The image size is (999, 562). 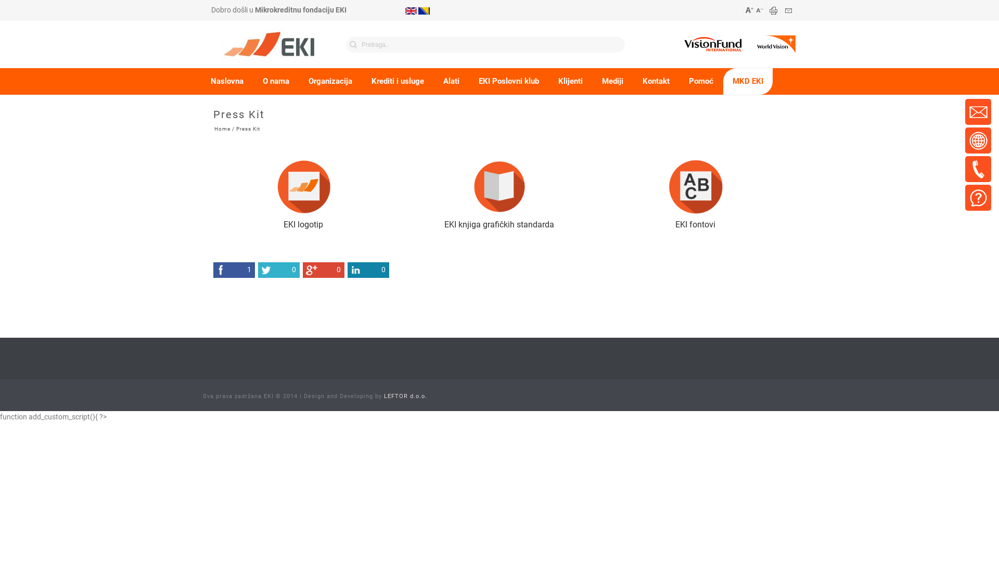 I want to click on Krediti i usluge, so click(x=398, y=81).